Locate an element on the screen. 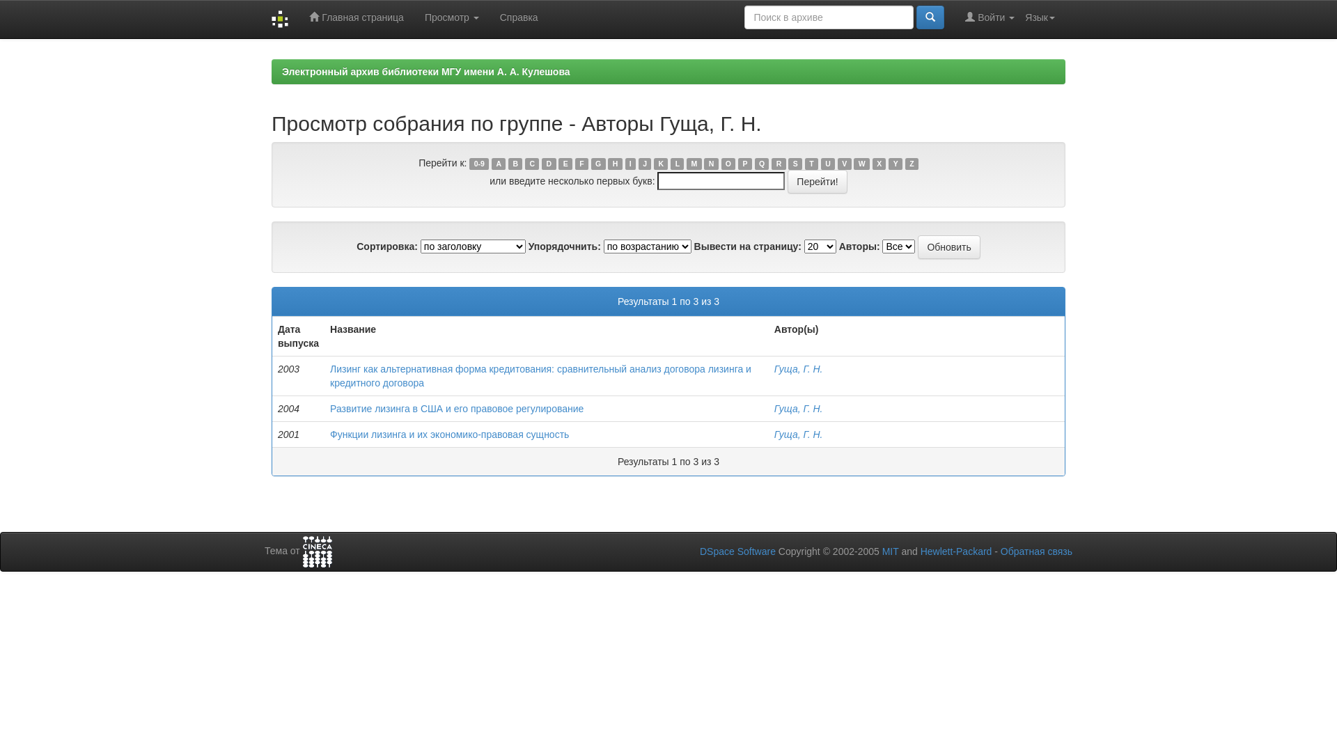 This screenshot has width=1337, height=752. Z is located at coordinates (912, 164).